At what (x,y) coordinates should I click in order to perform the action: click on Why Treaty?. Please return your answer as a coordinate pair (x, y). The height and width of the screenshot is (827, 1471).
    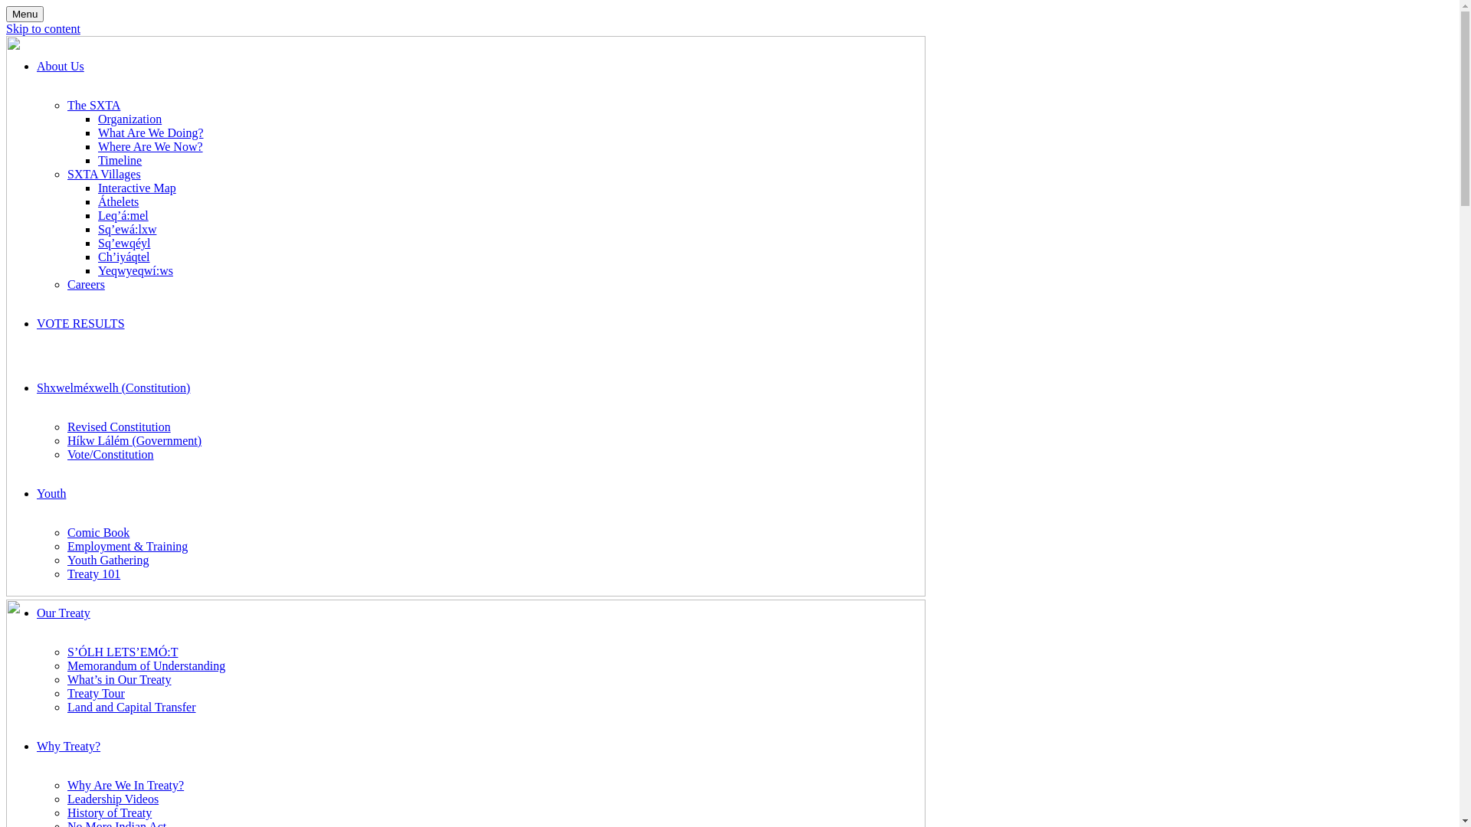
    Looking at the image, I should click on (69, 746).